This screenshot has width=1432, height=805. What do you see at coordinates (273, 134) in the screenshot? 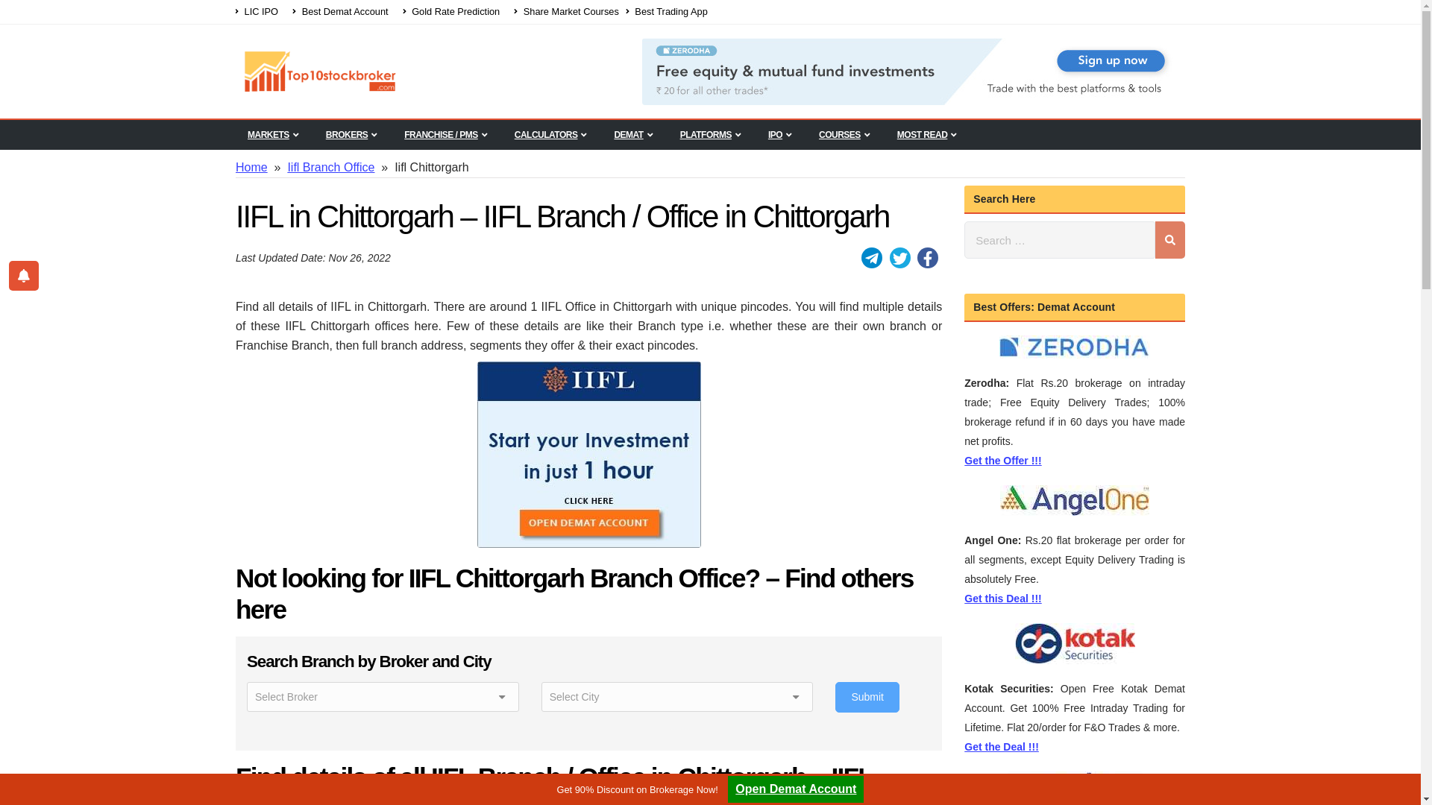
I see `MARKETS` at bounding box center [273, 134].